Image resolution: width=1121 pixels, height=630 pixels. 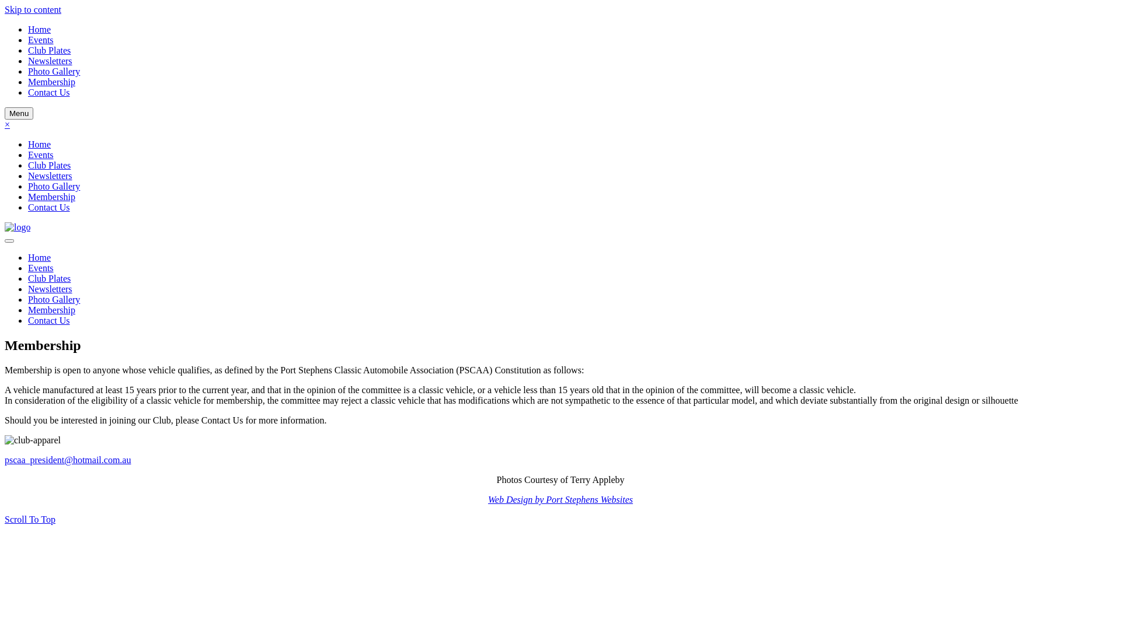 What do you see at coordinates (560, 499) in the screenshot?
I see `Web Design by Port Stephens Websites` at bounding box center [560, 499].